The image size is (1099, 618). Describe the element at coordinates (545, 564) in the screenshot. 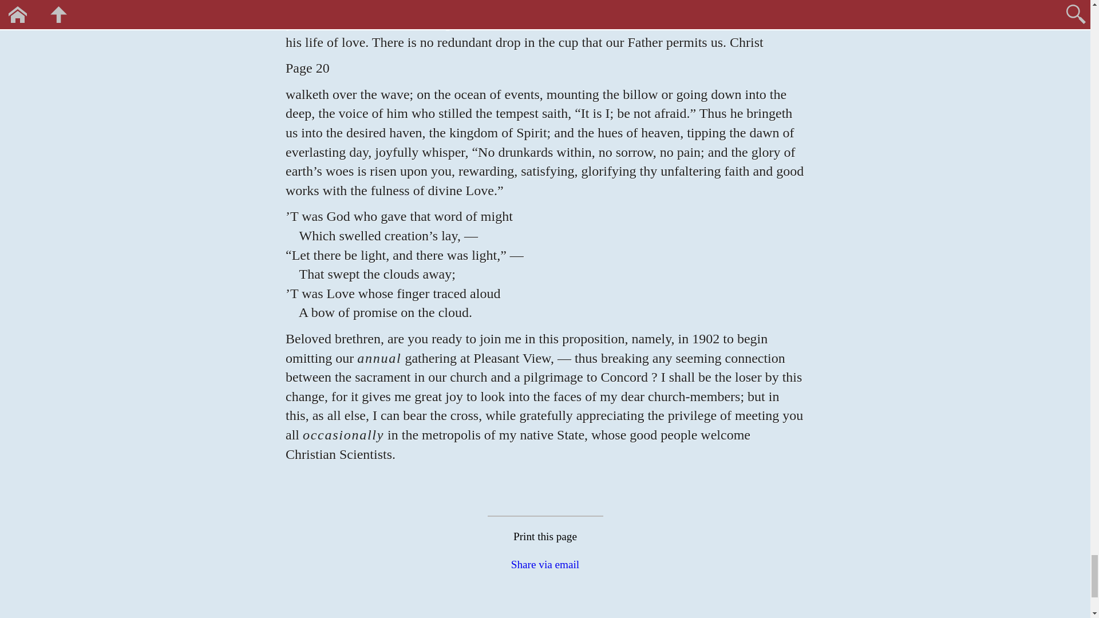

I see `Email this article to a friend.` at that location.